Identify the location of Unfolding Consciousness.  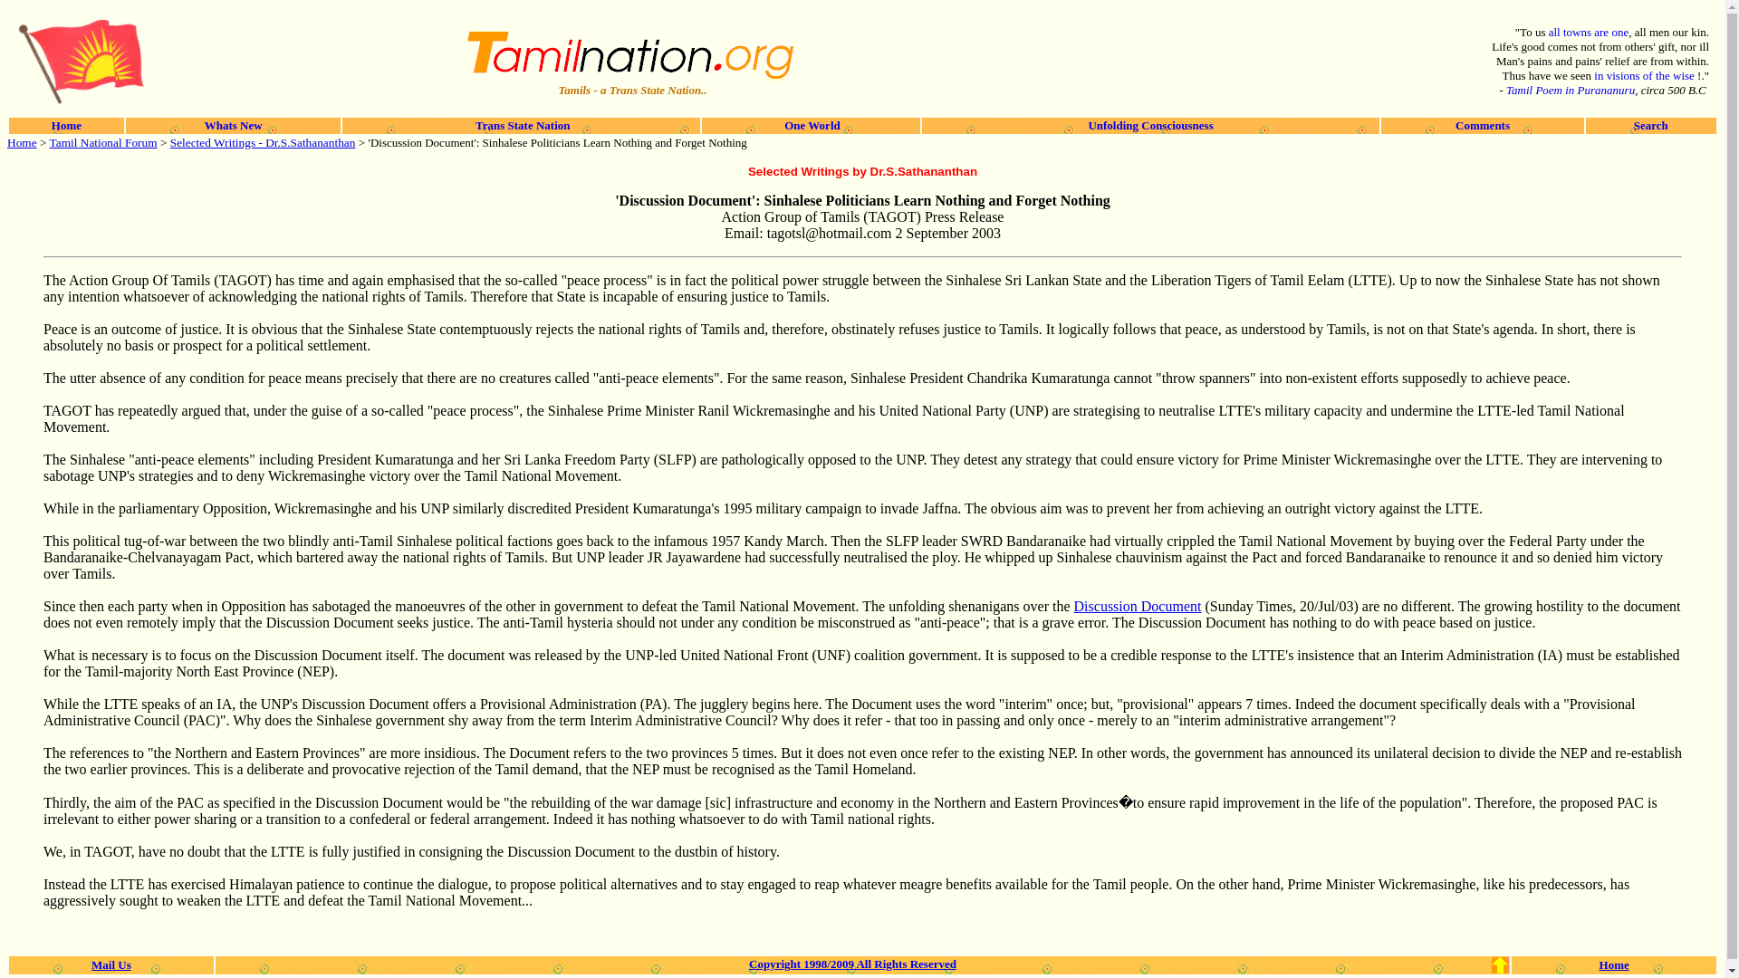
(1150, 125).